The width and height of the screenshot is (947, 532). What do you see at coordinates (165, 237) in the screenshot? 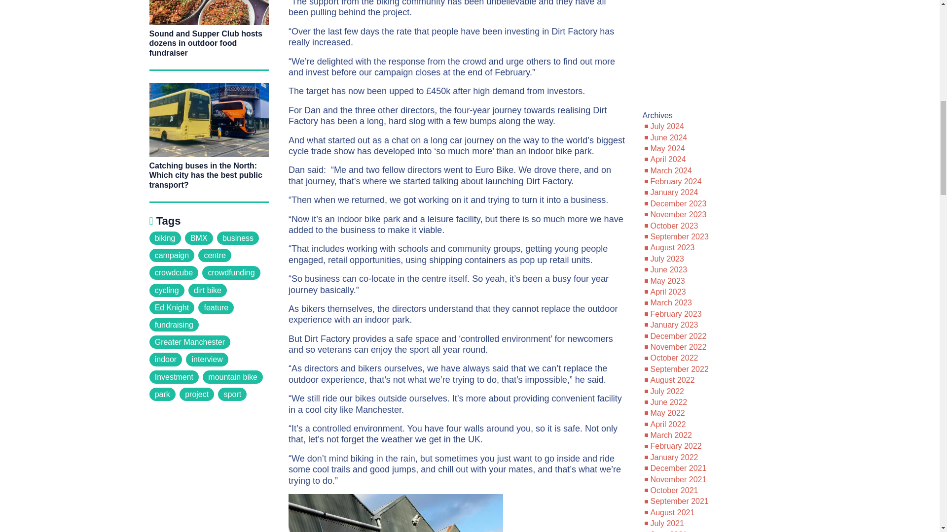
I see `biking` at bounding box center [165, 237].